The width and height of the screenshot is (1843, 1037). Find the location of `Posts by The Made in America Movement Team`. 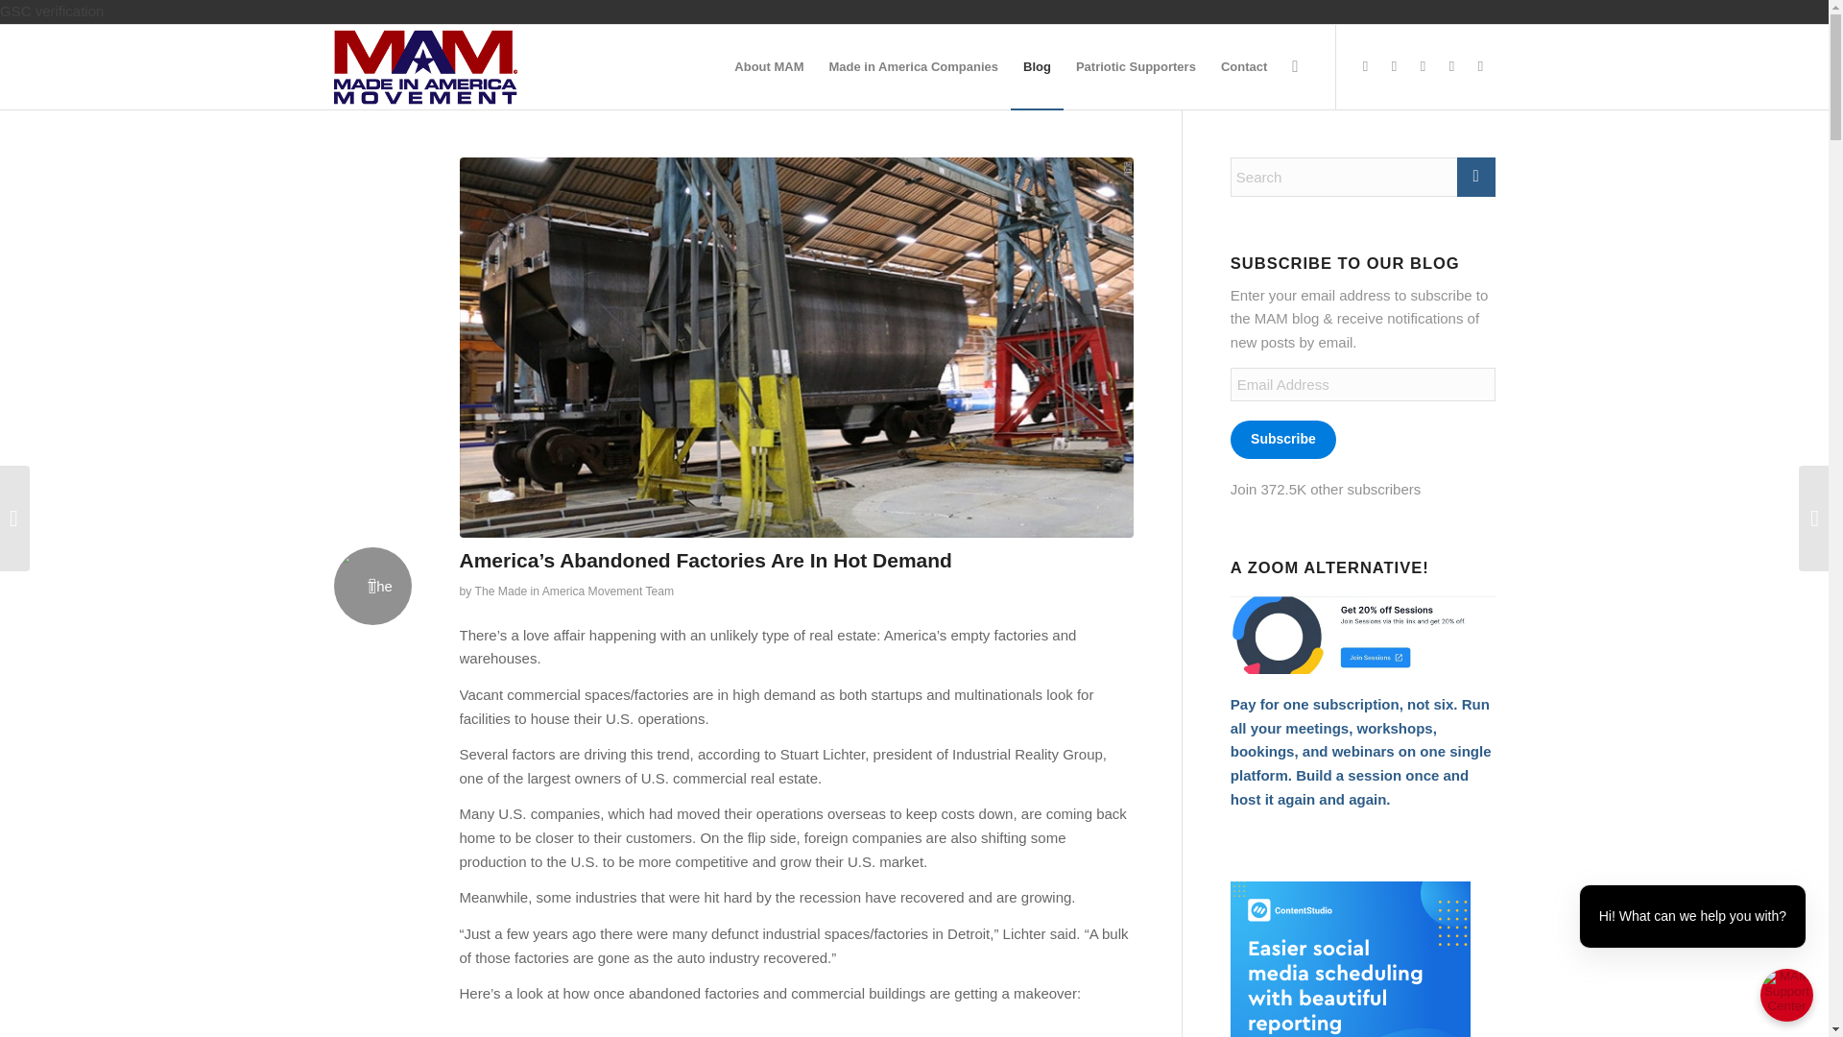

Posts by The Made in America Movement Team is located at coordinates (574, 591).